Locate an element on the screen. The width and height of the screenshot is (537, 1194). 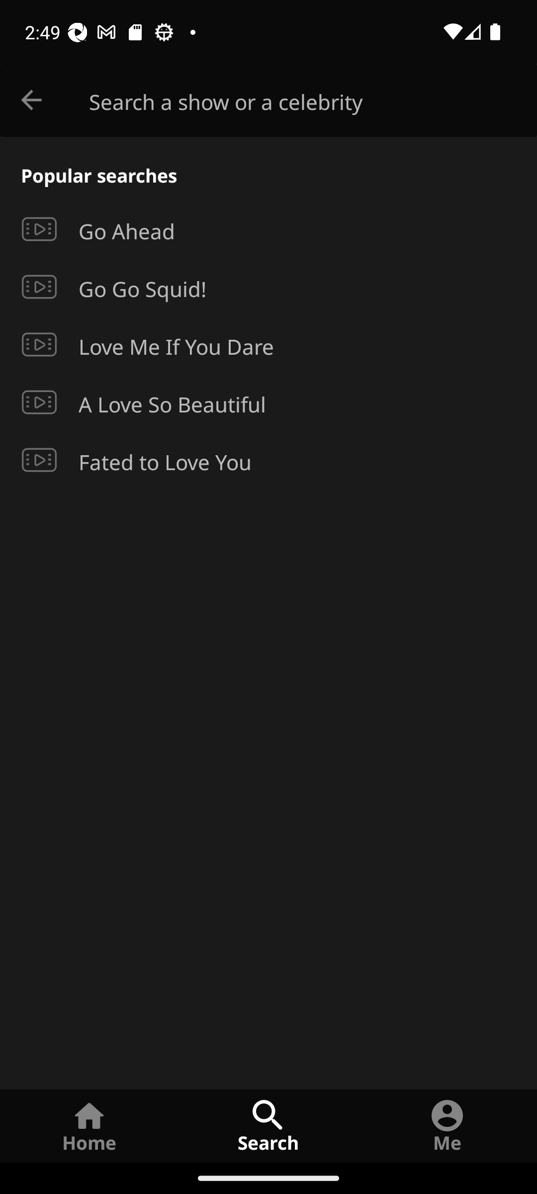
Go Ahead is located at coordinates (268, 229).